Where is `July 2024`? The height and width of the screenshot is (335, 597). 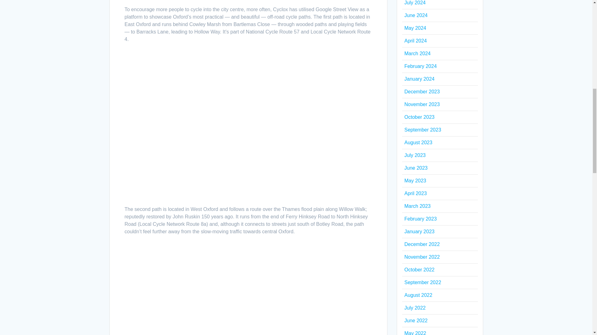 July 2024 is located at coordinates (415, 2).